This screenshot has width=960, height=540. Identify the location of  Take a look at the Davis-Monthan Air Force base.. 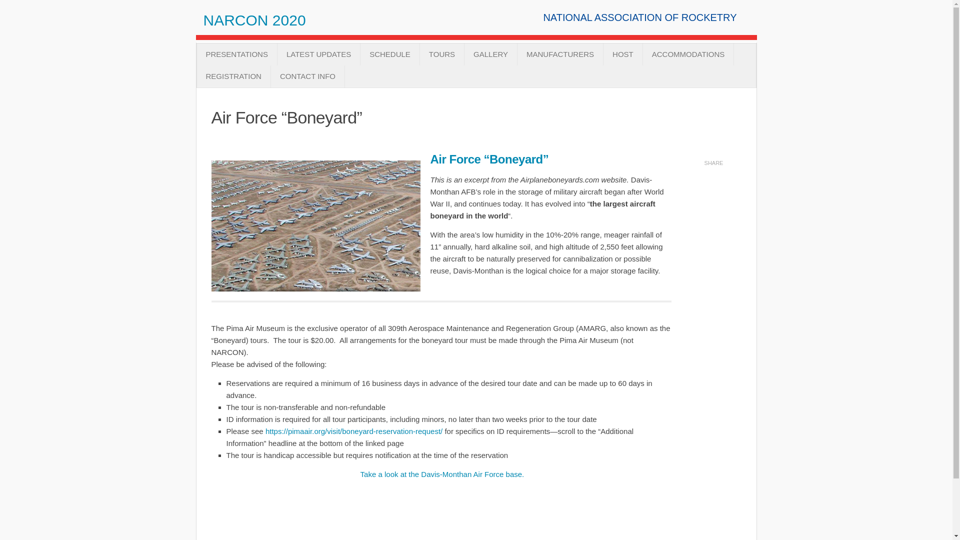
(441, 474).